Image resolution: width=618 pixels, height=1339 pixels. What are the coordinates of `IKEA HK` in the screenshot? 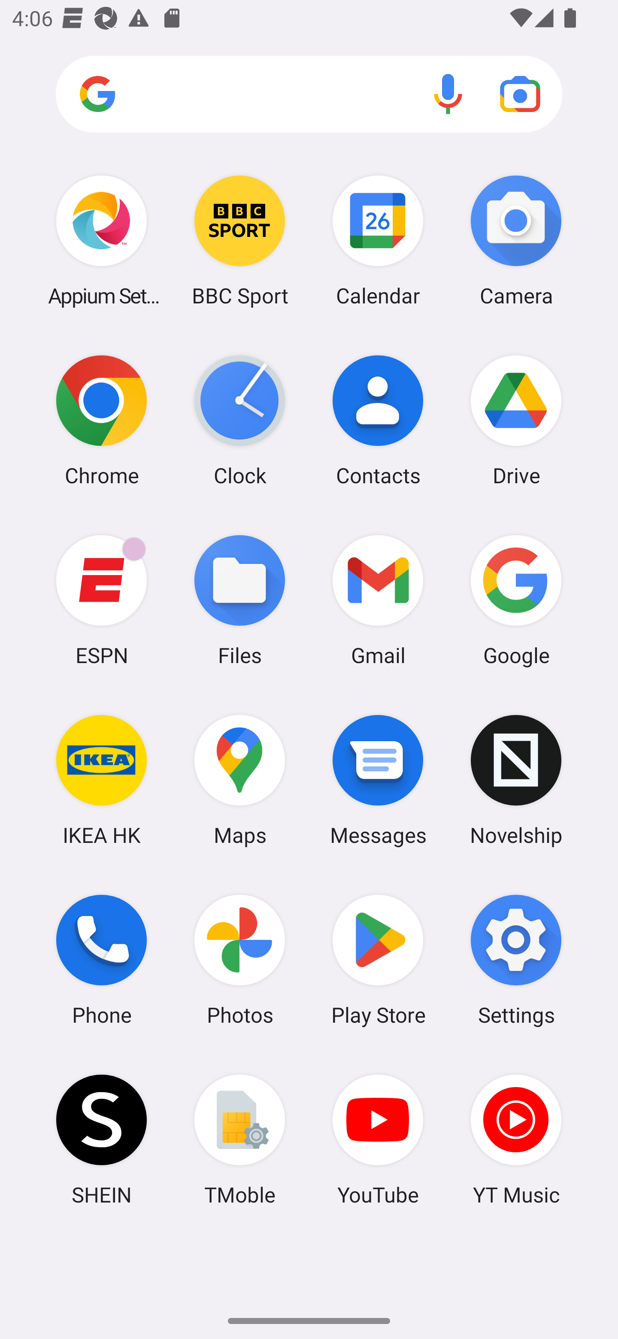 It's located at (101, 780).